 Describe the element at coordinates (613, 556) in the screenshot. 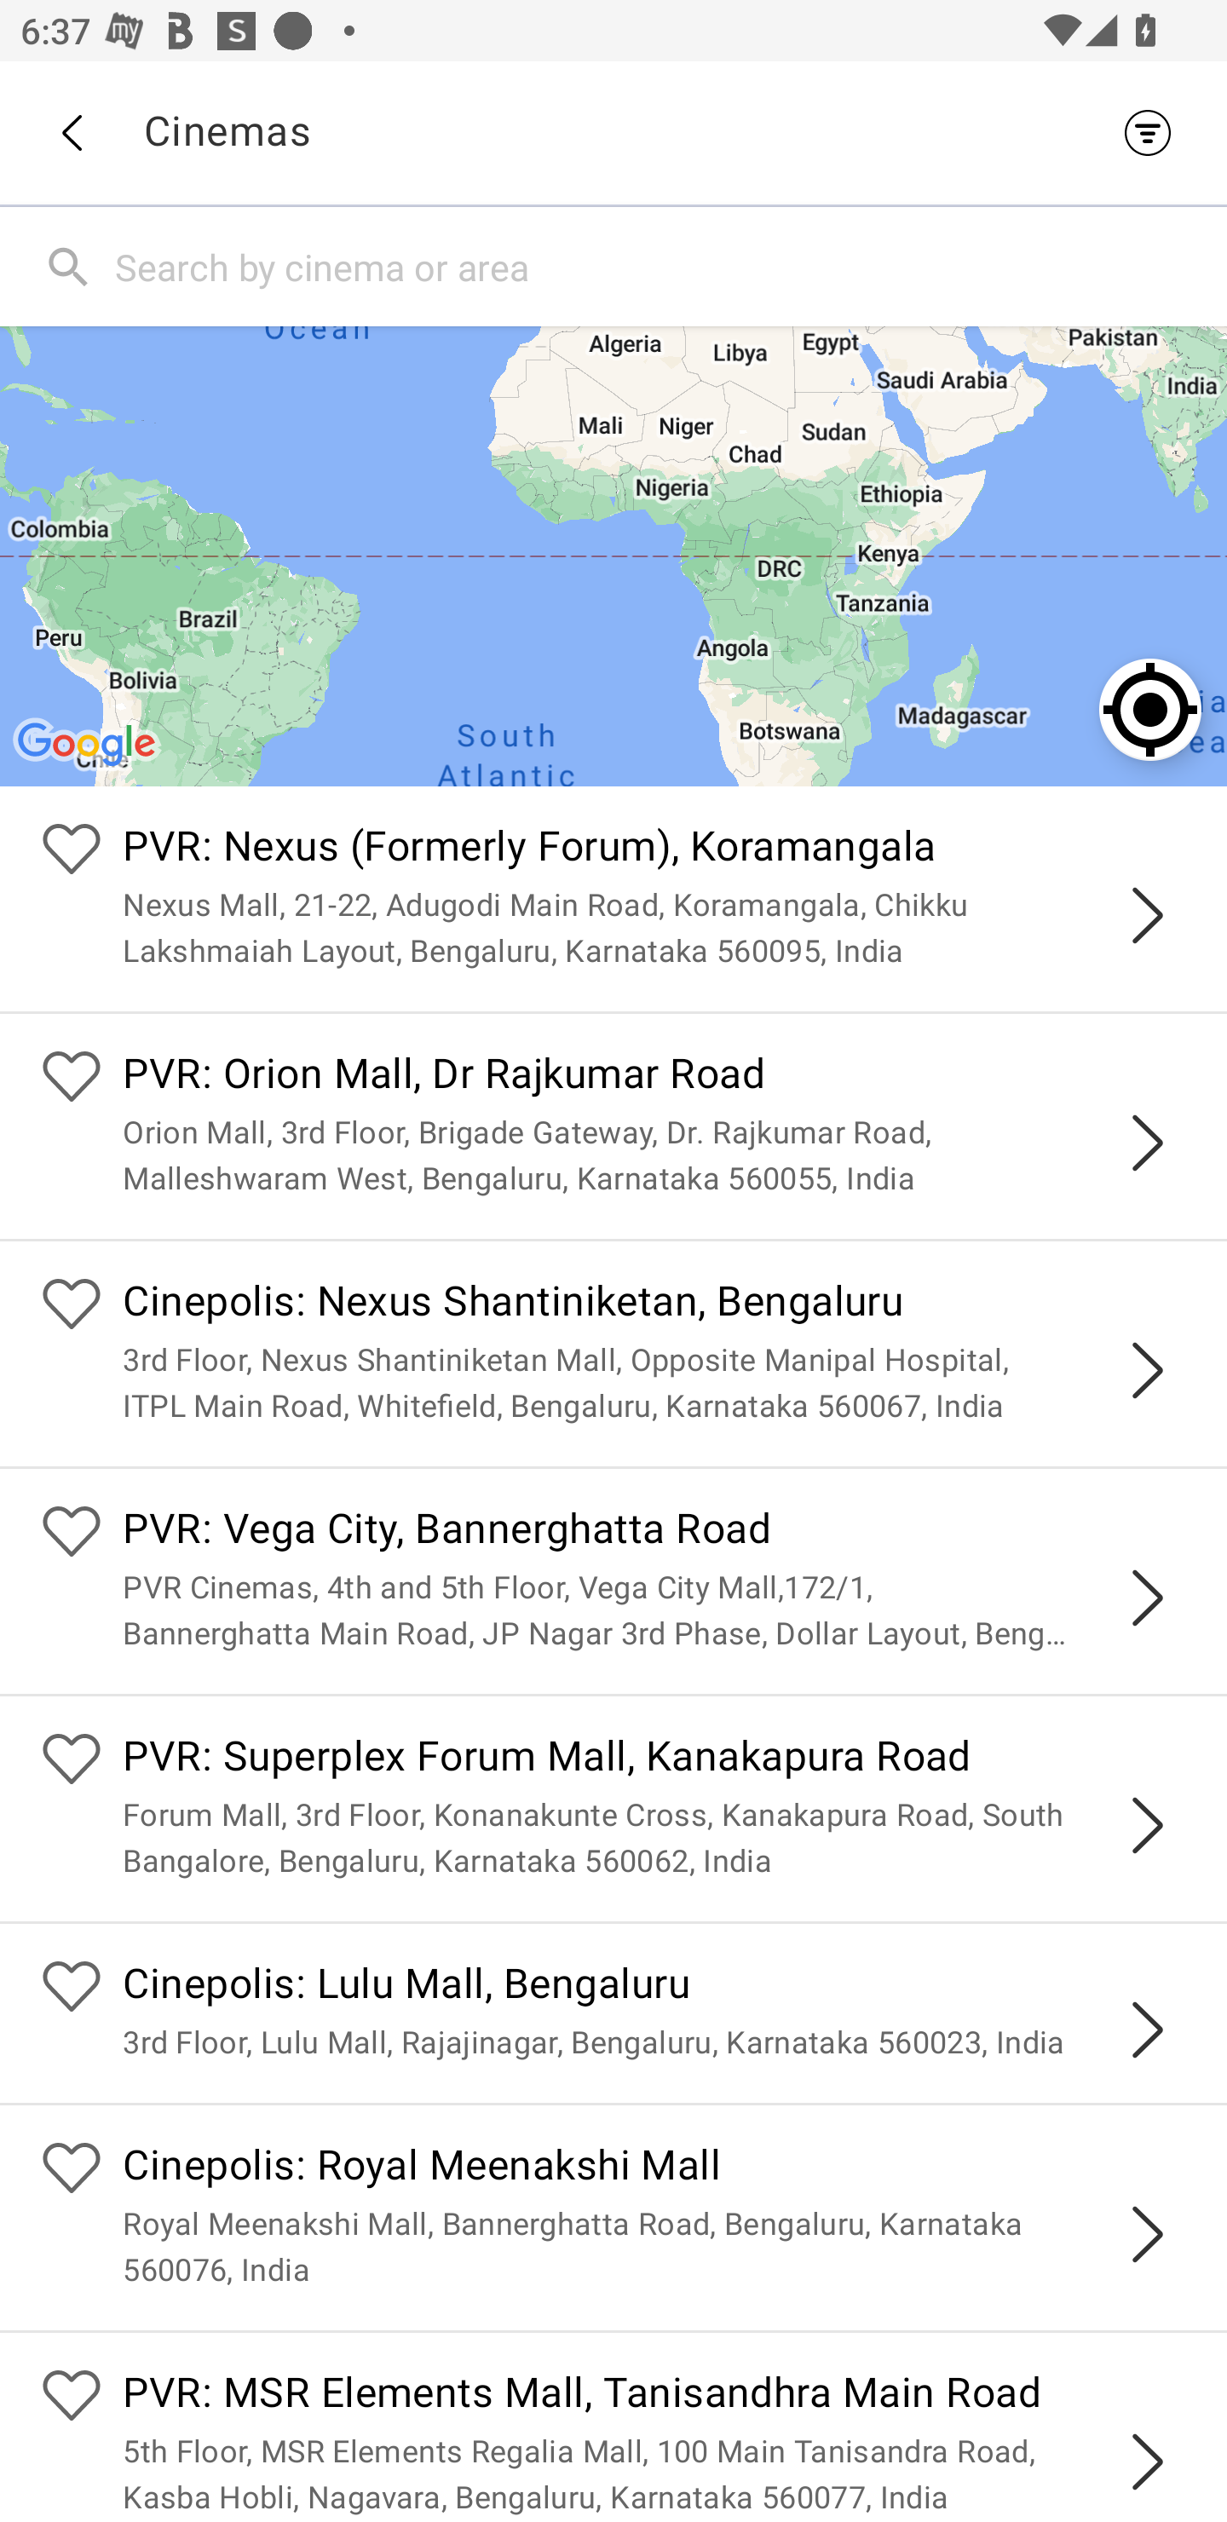

I see `Google Map` at that location.